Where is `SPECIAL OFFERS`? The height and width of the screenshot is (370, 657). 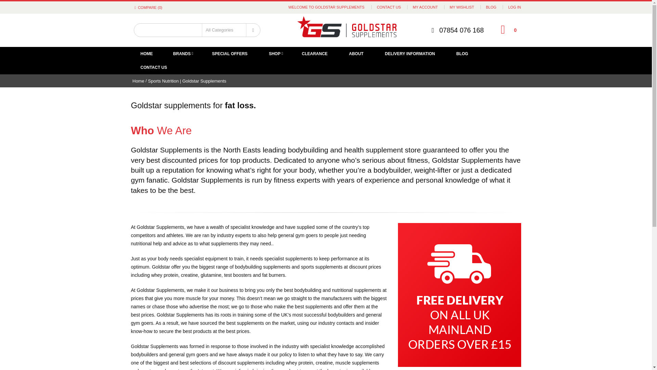
SPECIAL OFFERS is located at coordinates (230, 54).